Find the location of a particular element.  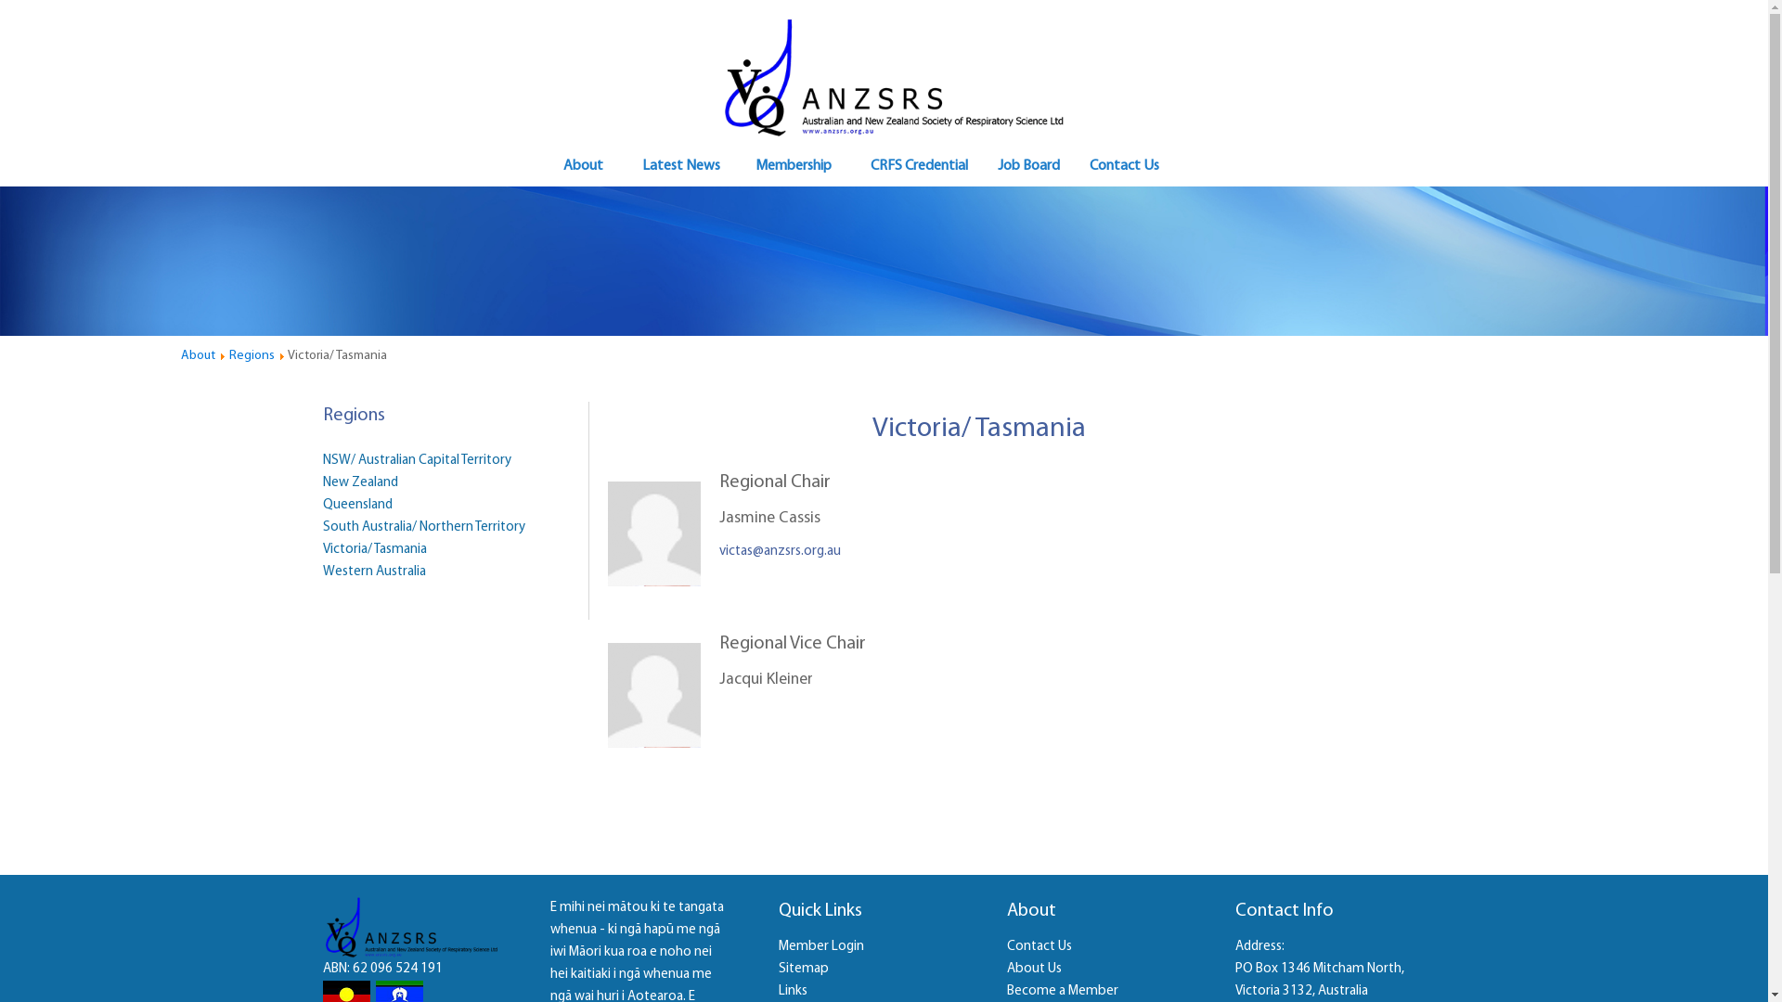

Western Australia is located at coordinates (375, 572).